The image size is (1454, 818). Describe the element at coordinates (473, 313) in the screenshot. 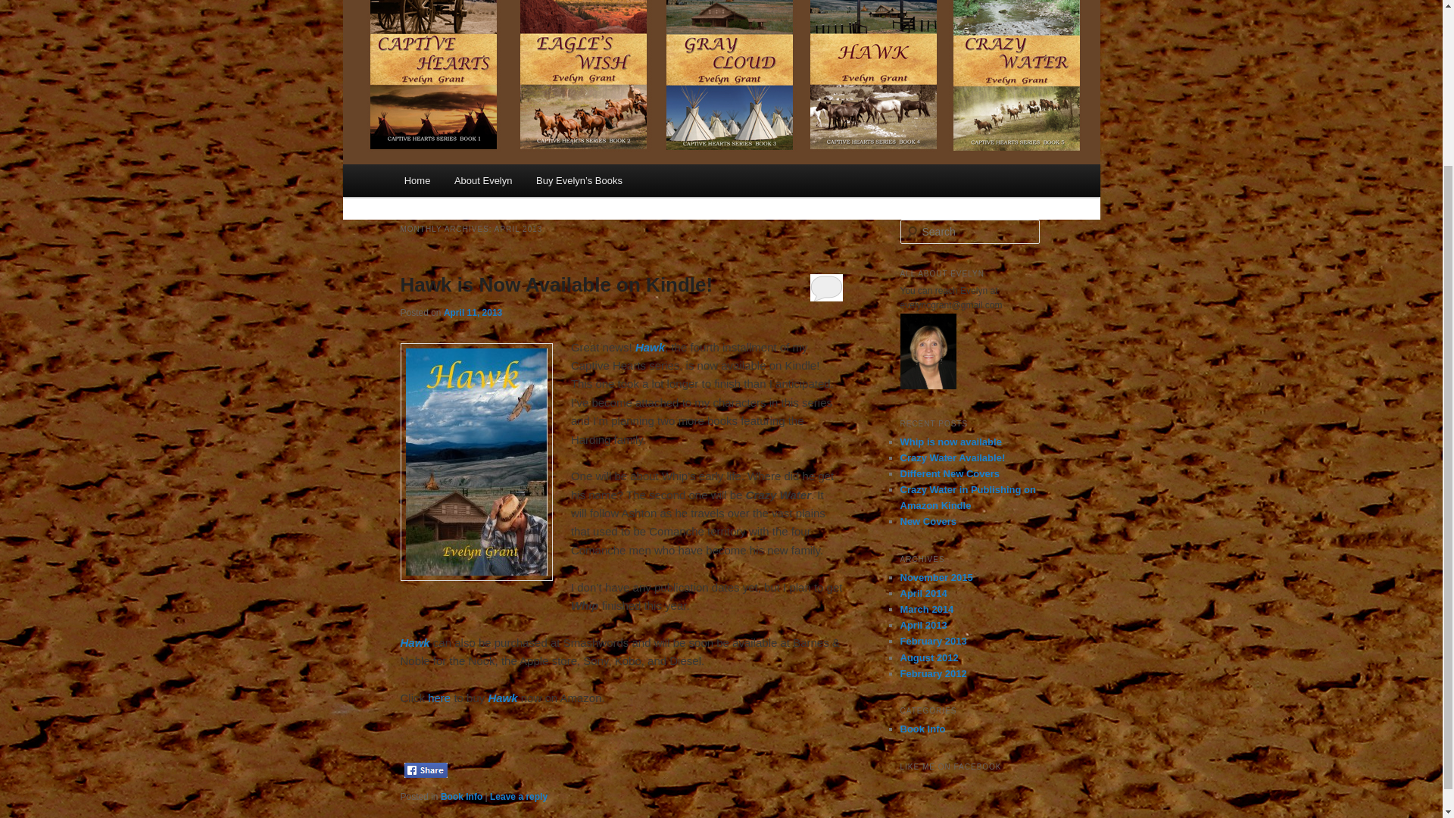

I see `8:46 am` at that location.